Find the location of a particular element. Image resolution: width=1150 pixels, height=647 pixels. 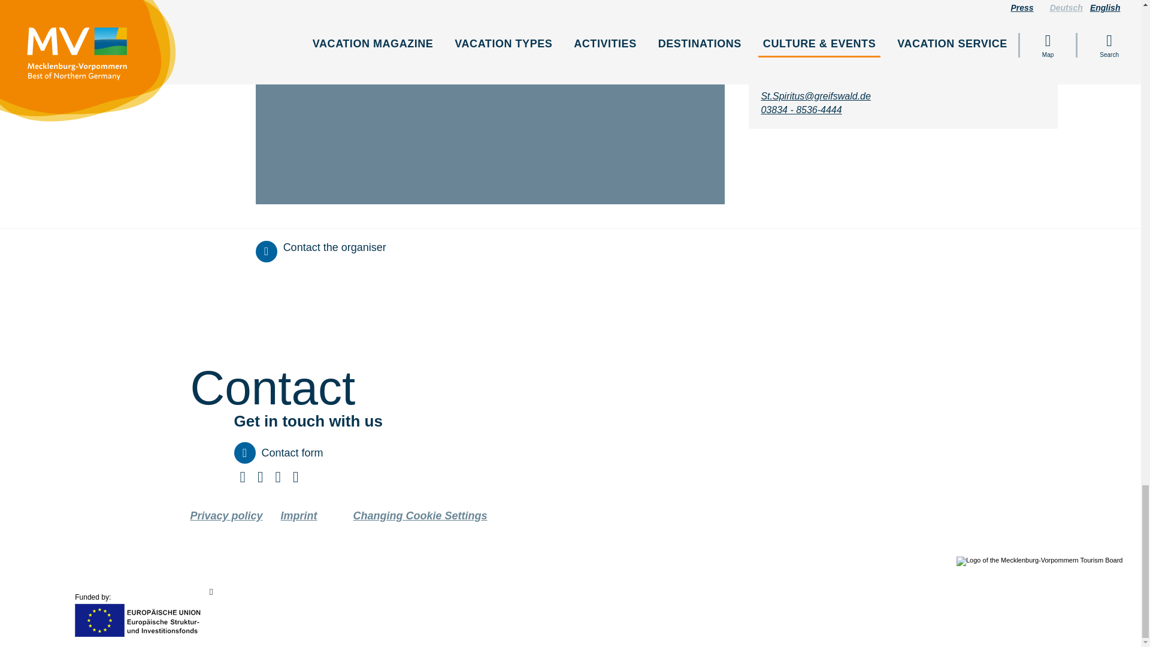

Mecklenburg-Vorpommern on Facebook is located at coordinates (242, 479).